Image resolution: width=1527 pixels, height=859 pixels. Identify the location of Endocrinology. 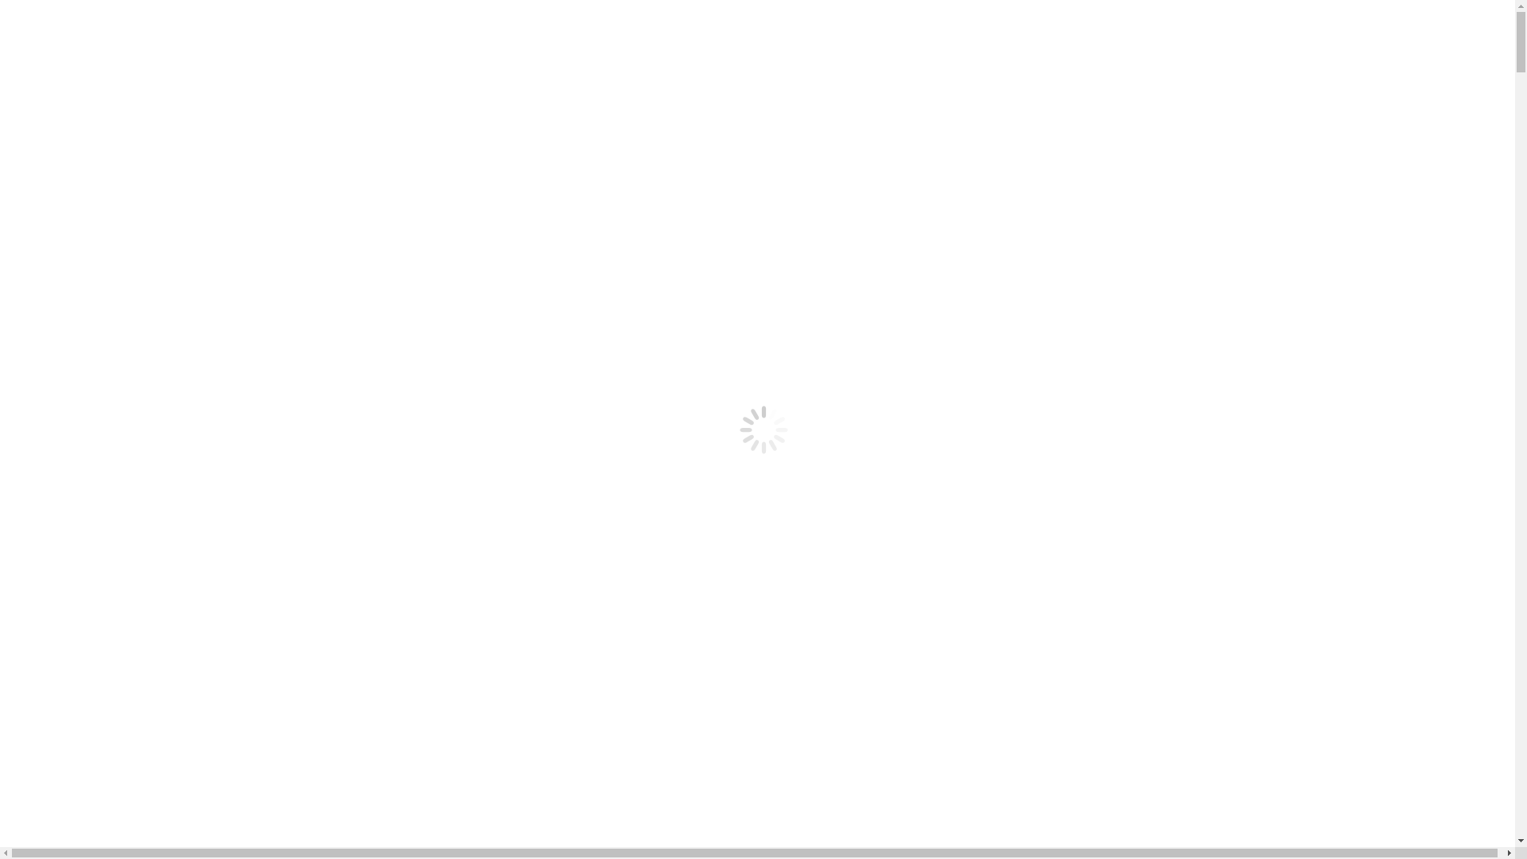
(196, 778).